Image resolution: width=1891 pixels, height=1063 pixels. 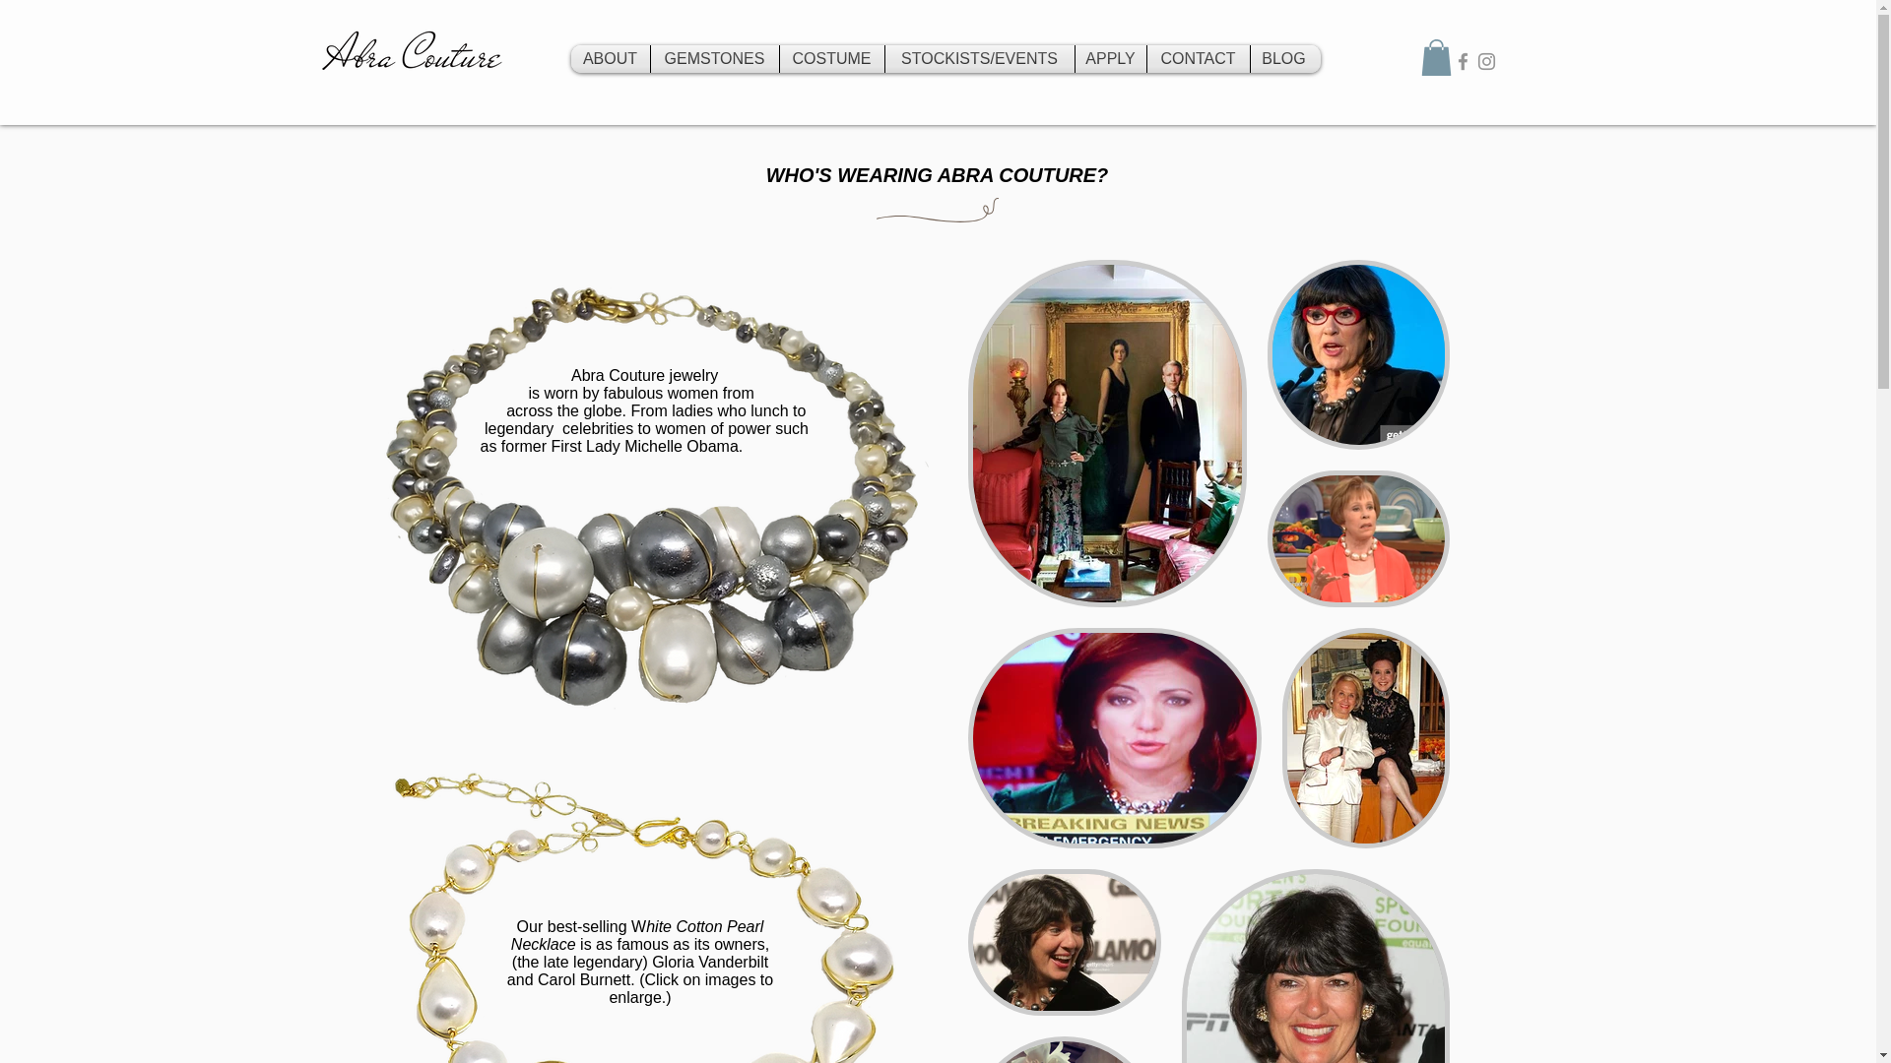 I want to click on BLOG, so click(x=1284, y=59).